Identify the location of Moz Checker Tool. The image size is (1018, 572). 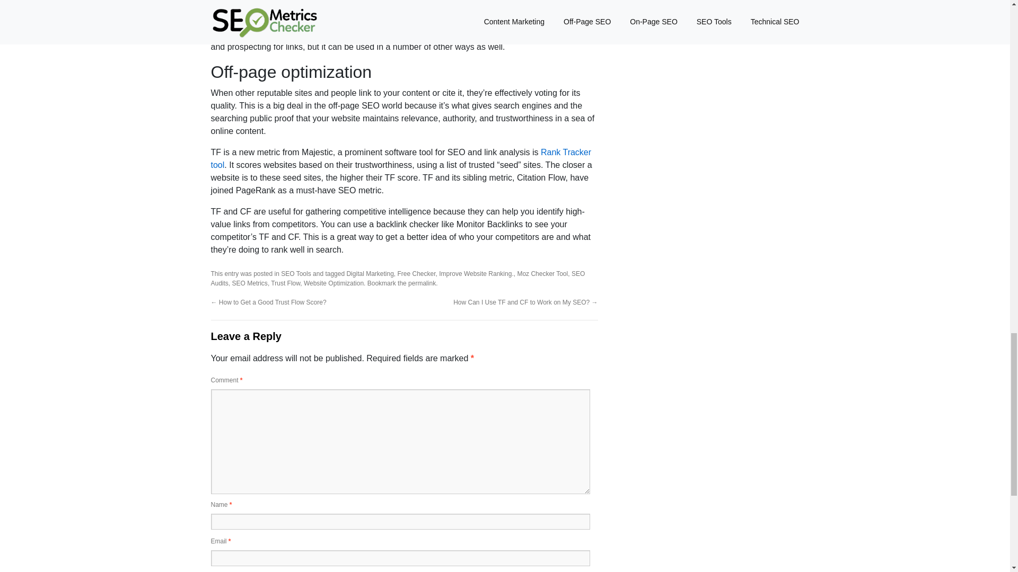
(542, 273).